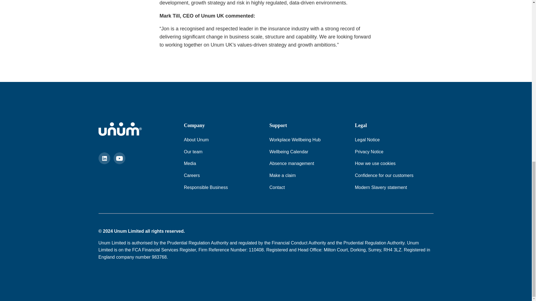 Image resolution: width=536 pixels, height=301 pixels. Describe the element at coordinates (369, 152) in the screenshot. I see `Privacy Notice` at that location.